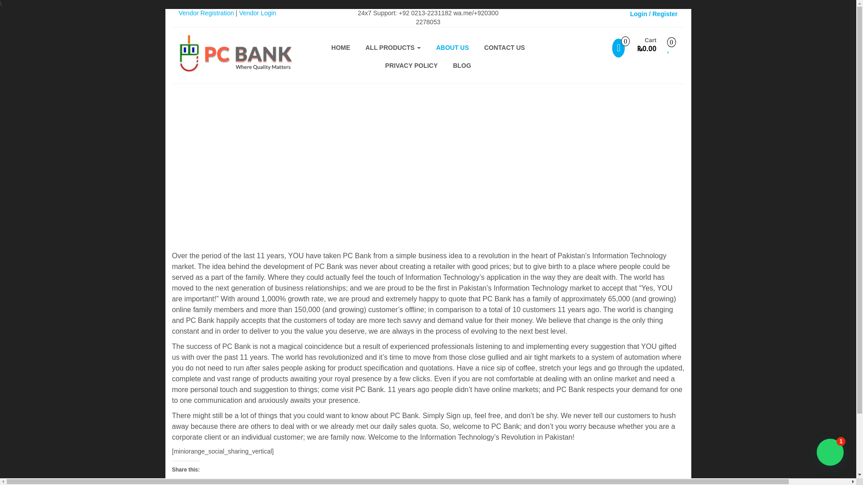 The width and height of the screenshot is (863, 485). What do you see at coordinates (341, 48) in the screenshot?
I see `Home` at bounding box center [341, 48].